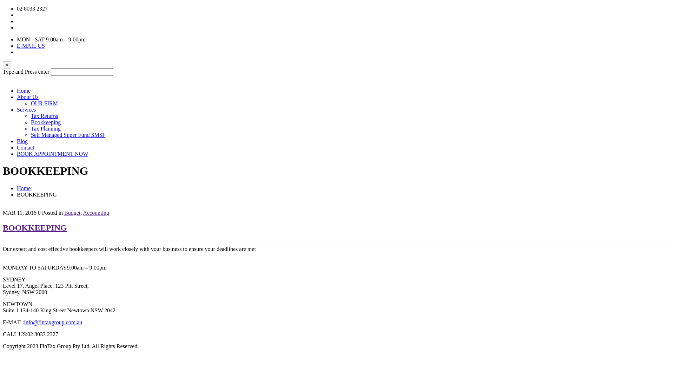 The width and height of the screenshot is (674, 379). Describe the element at coordinates (24, 188) in the screenshot. I see `Home` at that location.